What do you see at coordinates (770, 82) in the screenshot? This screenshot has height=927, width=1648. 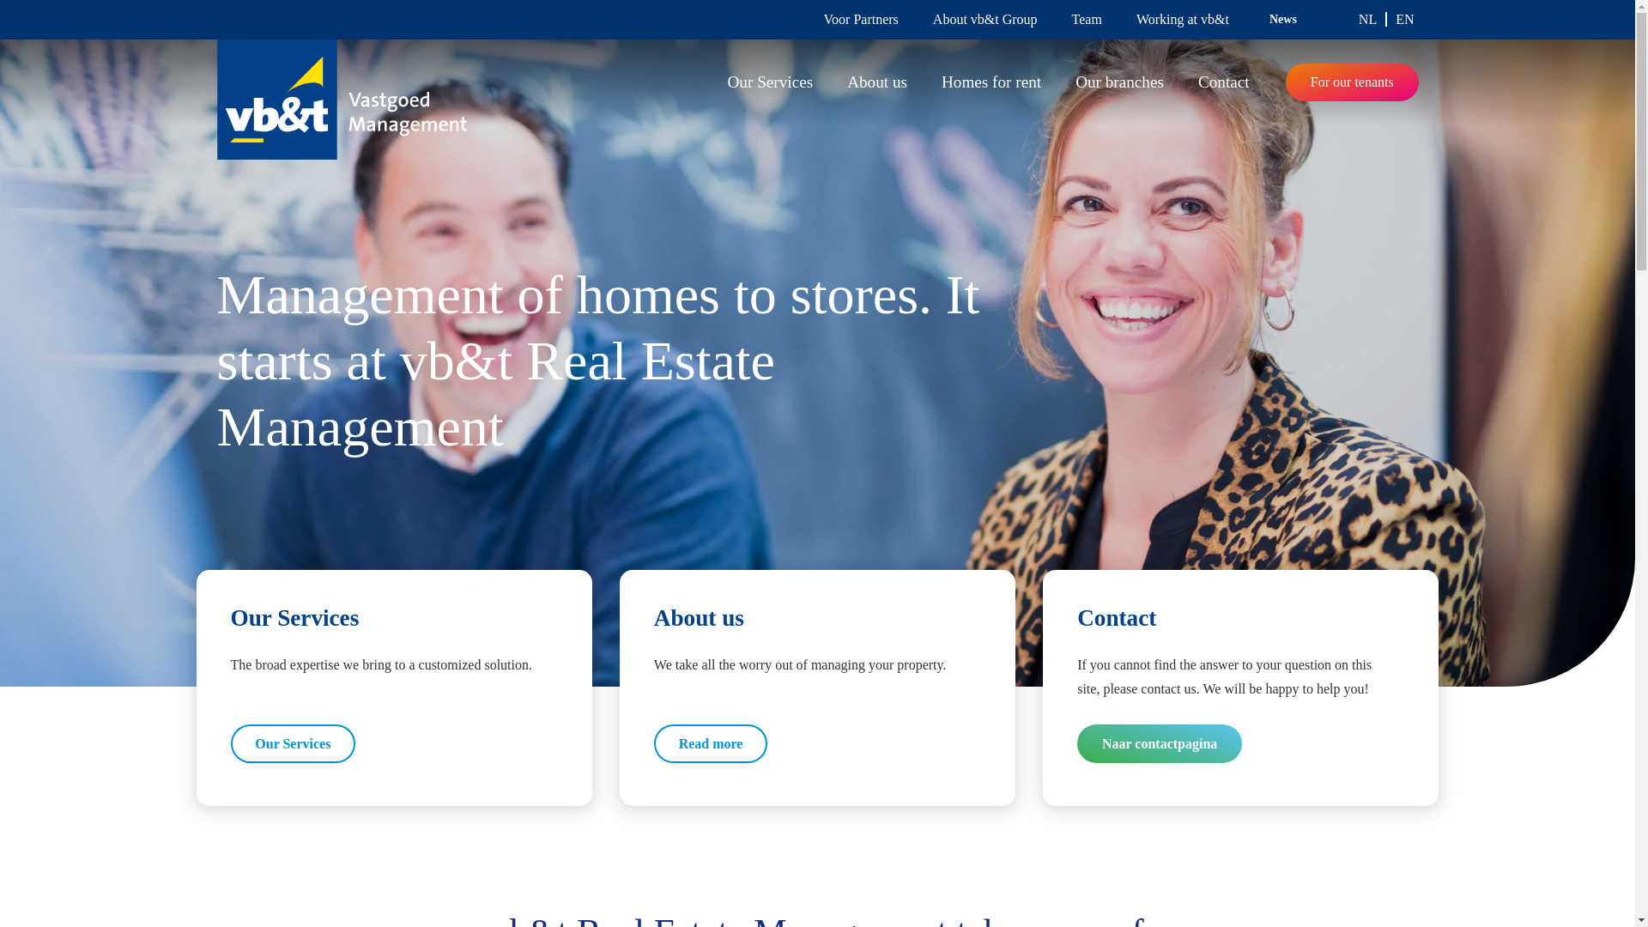 I see `Our Services` at bounding box center [770, 82].